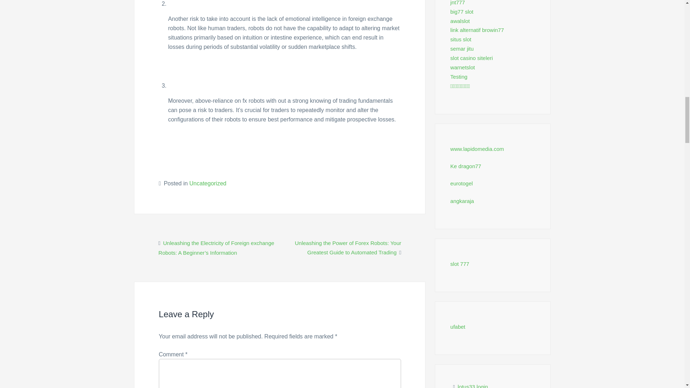  Describe the element at coordinates (471, 58) in the screenshot. I see `slot casino siteleri` at that location.